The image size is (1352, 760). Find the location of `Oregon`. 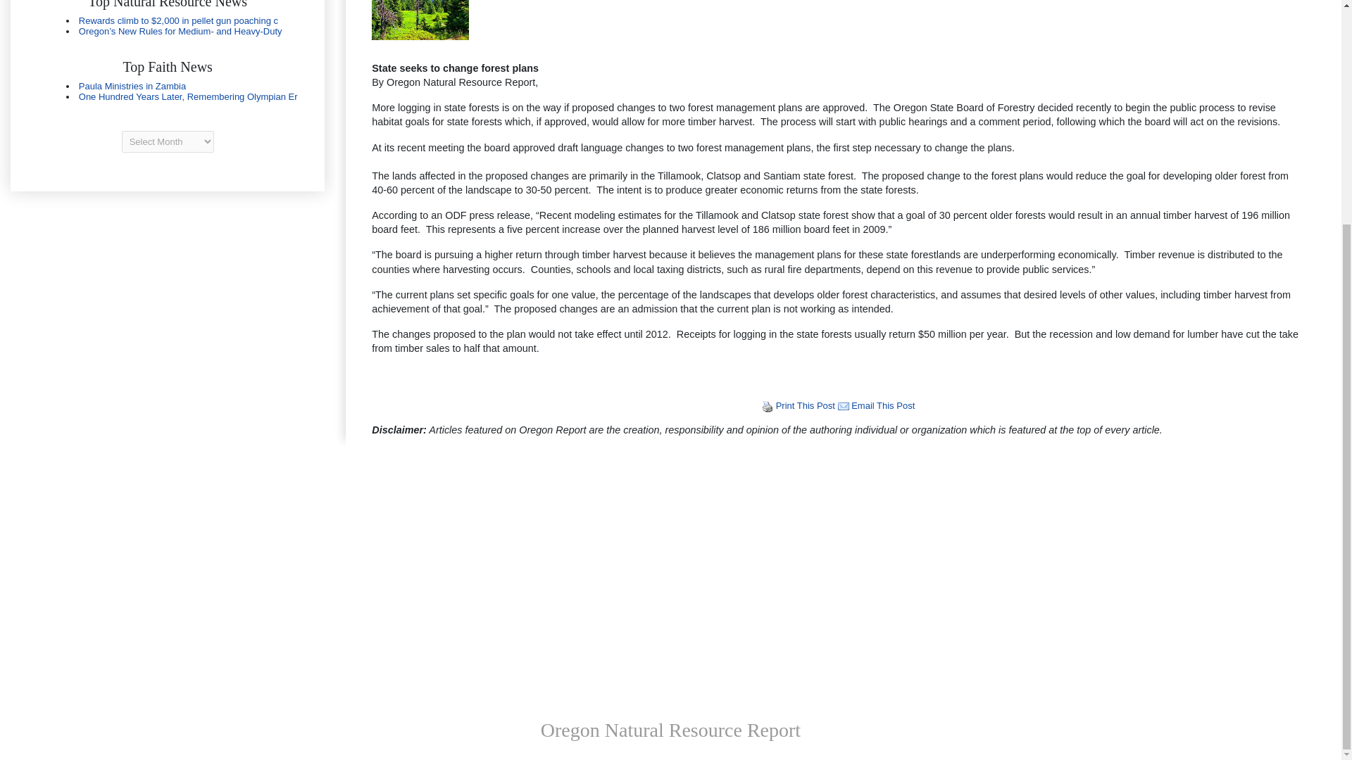

Oregon is located at coordinates (168, 91).